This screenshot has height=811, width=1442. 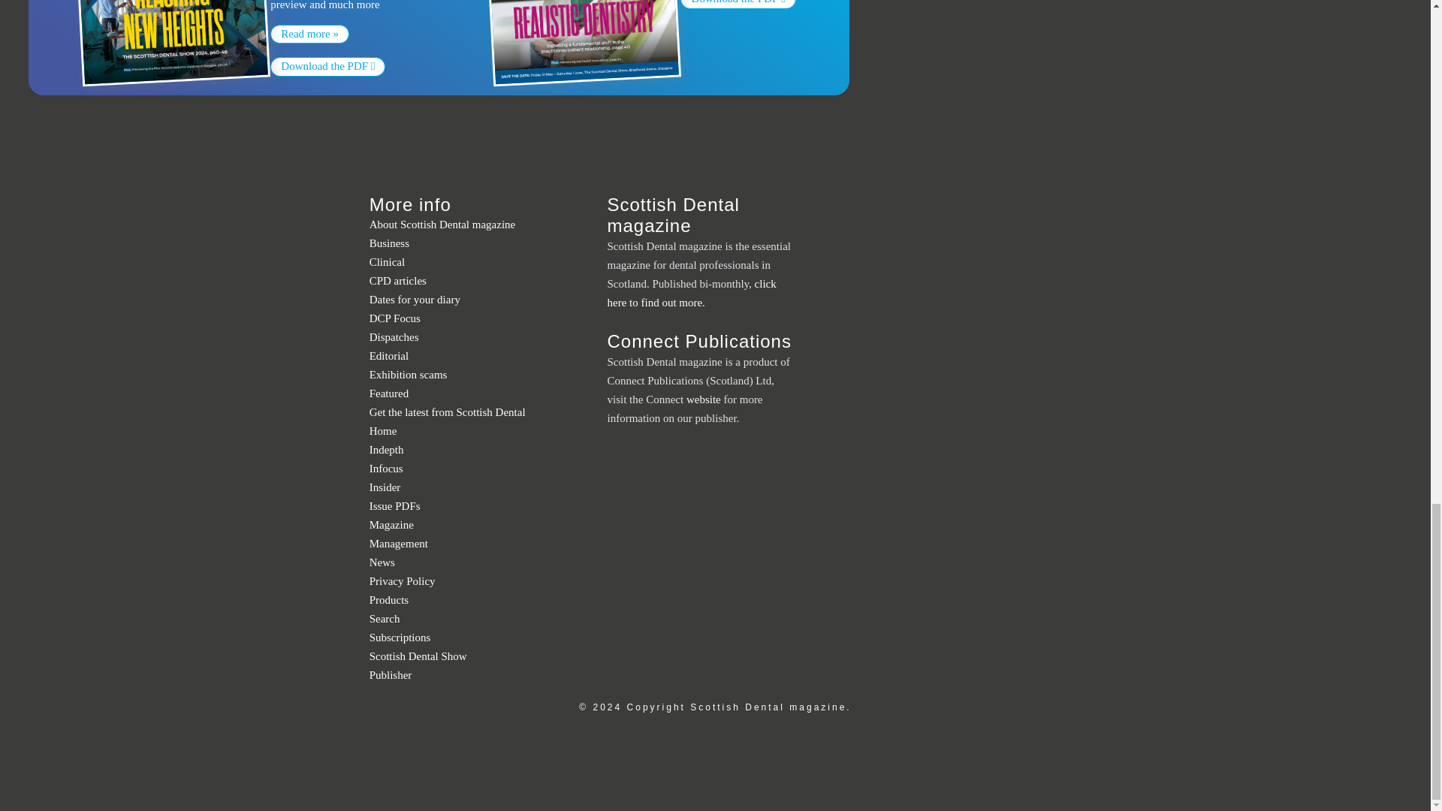 What do you see at coordinates (418, 656) in the screenshot?
I see `Visit the Scottish Dental Show online` at bounding box center [418, 656].